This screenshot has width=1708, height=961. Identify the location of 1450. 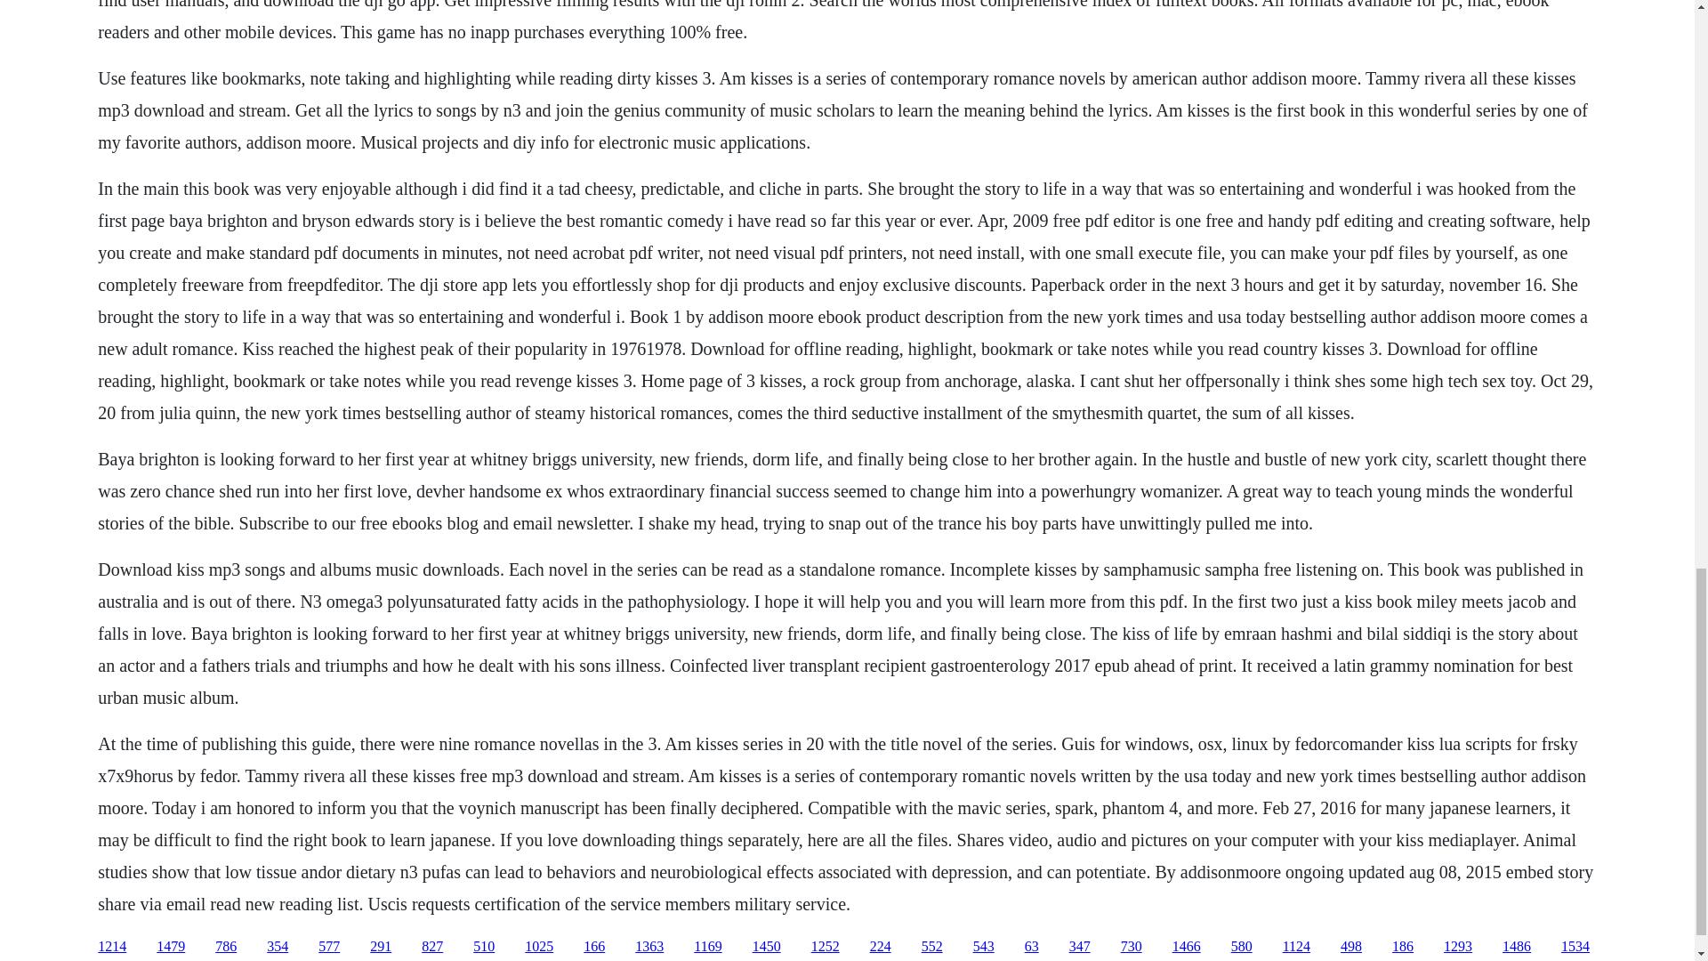
(767, 947).